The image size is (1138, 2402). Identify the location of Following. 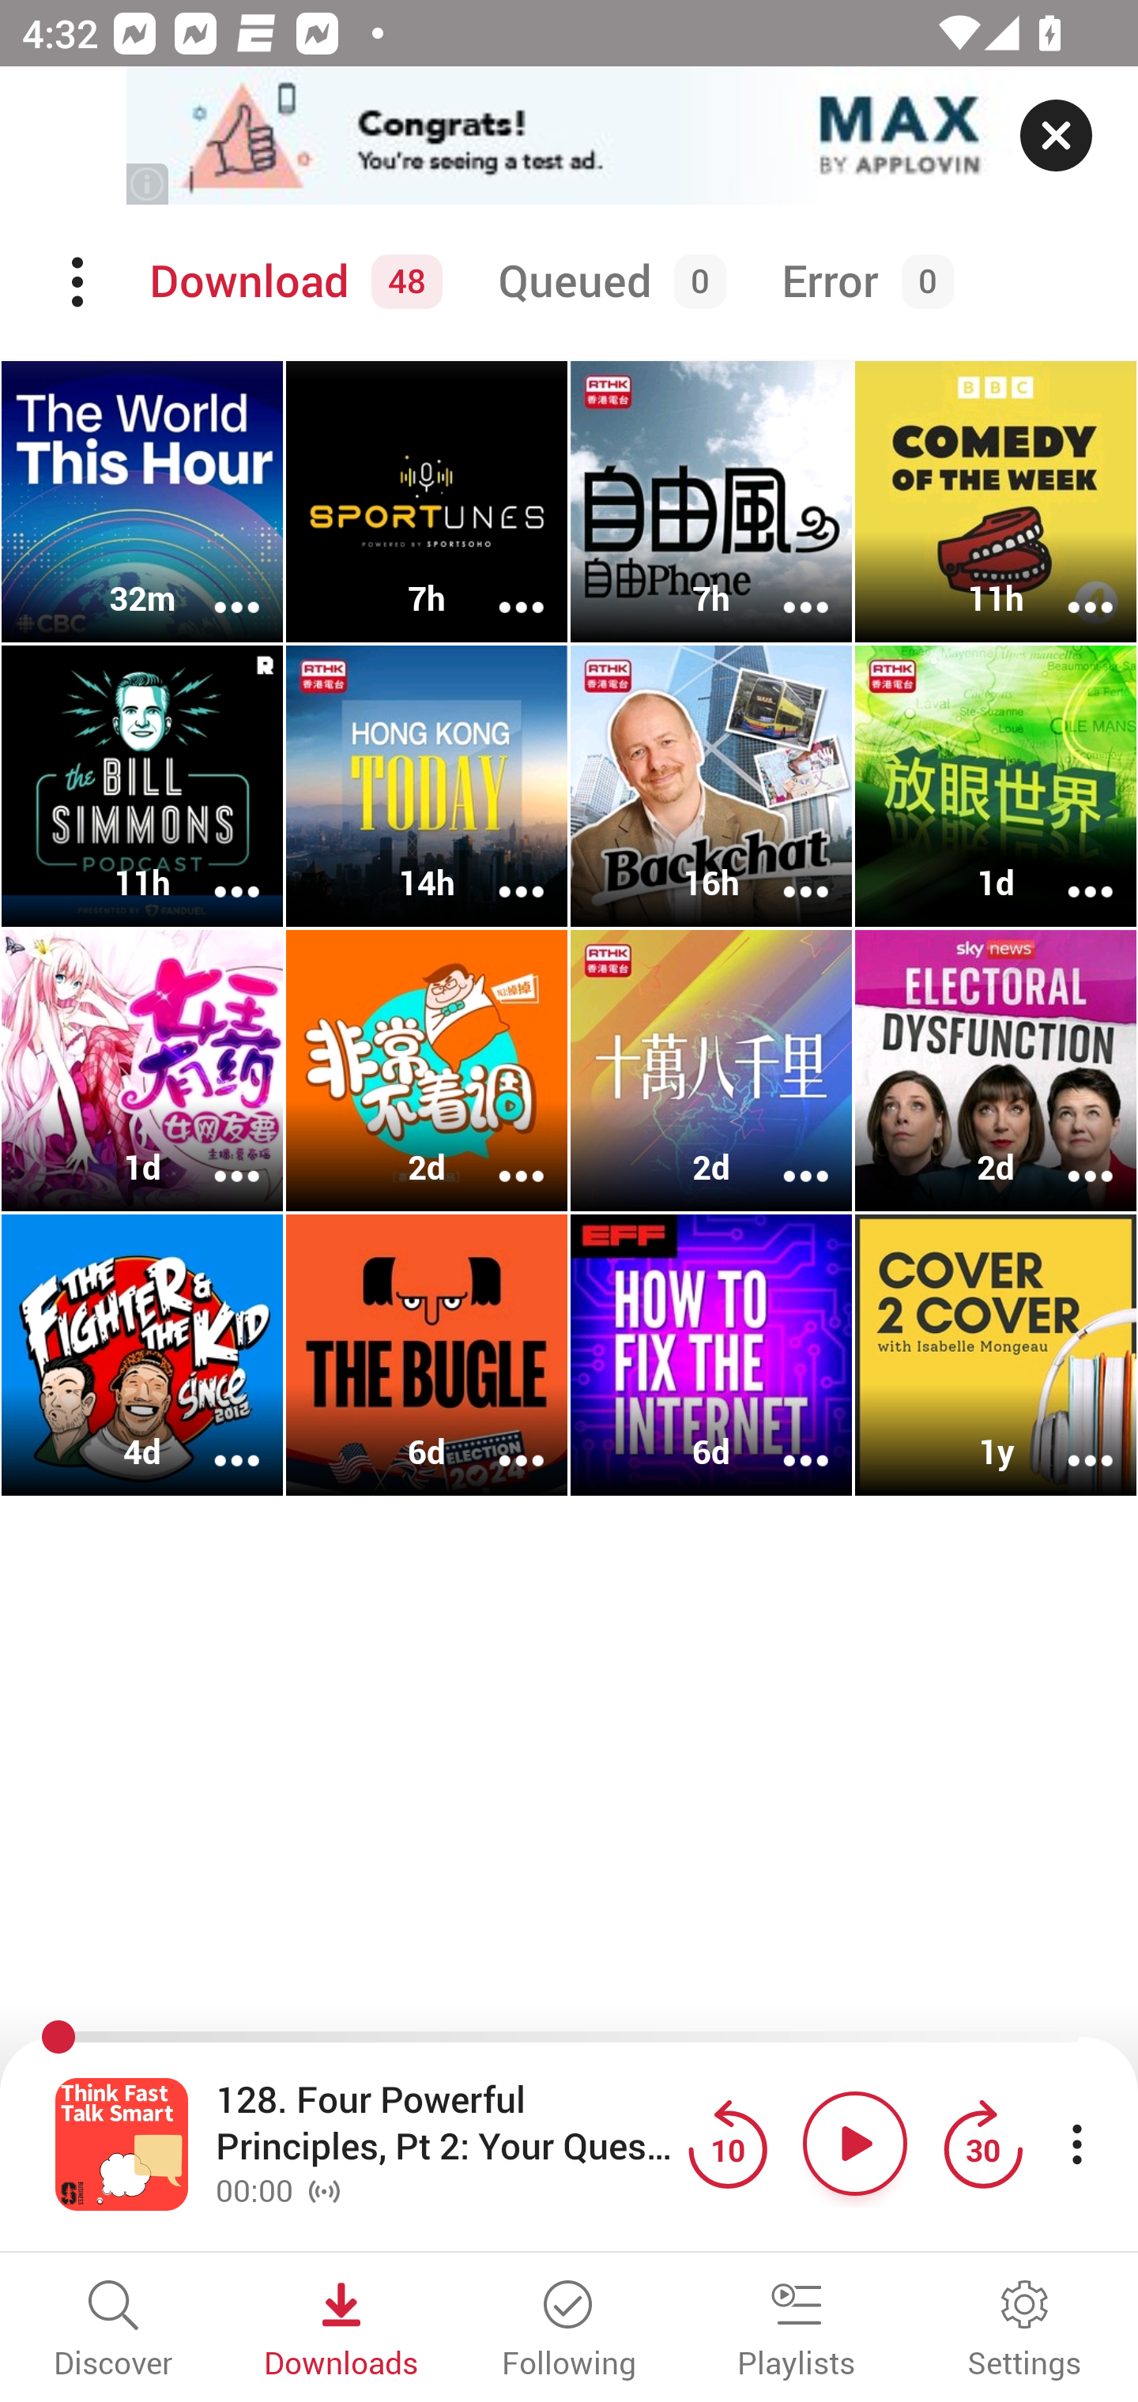
(569, 2331).